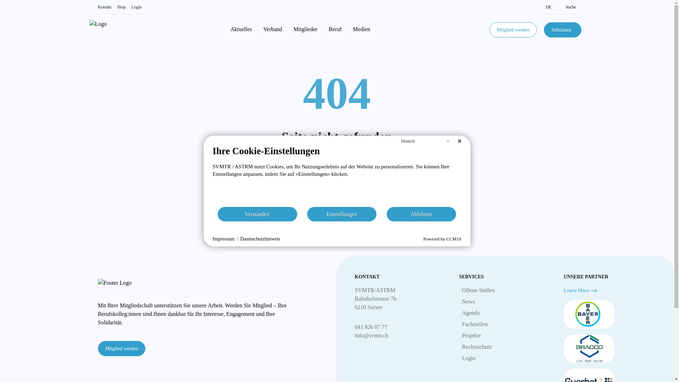 The width and height of the screenshot is (679, 382). I want to click on Beruf, so click(335, 30).